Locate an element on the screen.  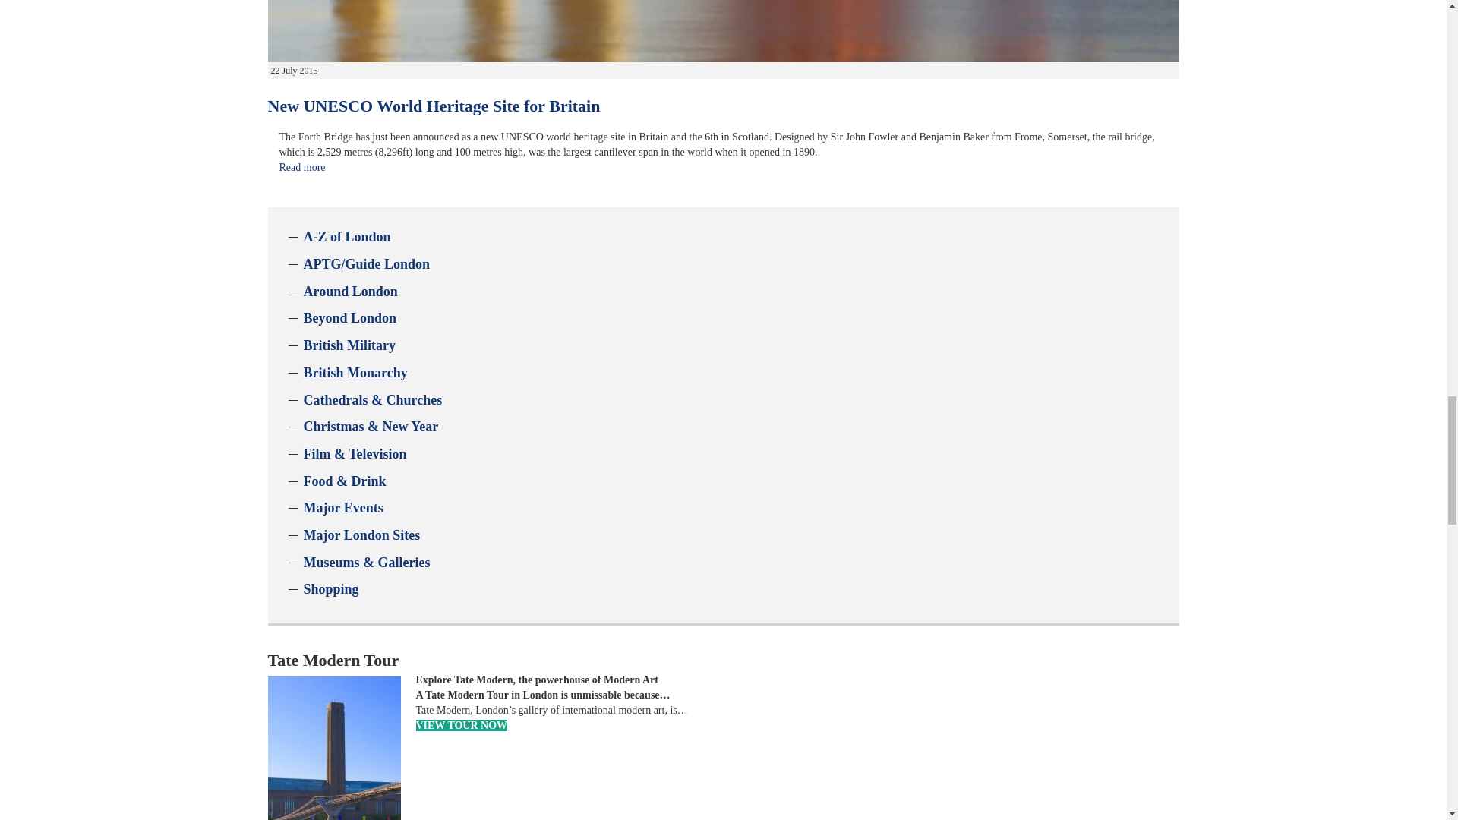
Beyond London is located at coordinates (349, 317).